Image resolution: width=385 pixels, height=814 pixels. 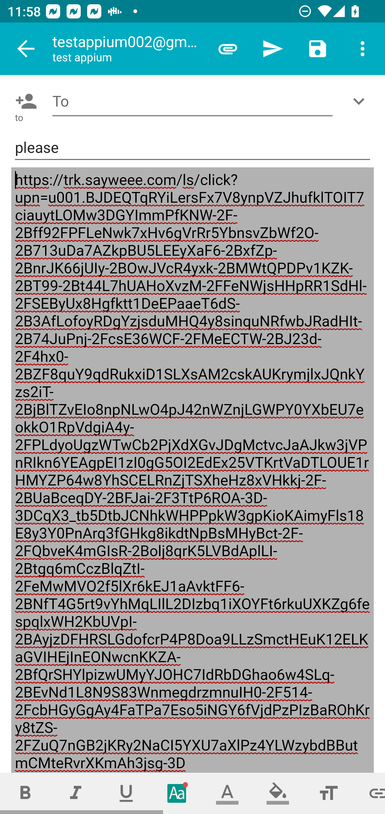 I want to click on To, so click(x=192, y=101).